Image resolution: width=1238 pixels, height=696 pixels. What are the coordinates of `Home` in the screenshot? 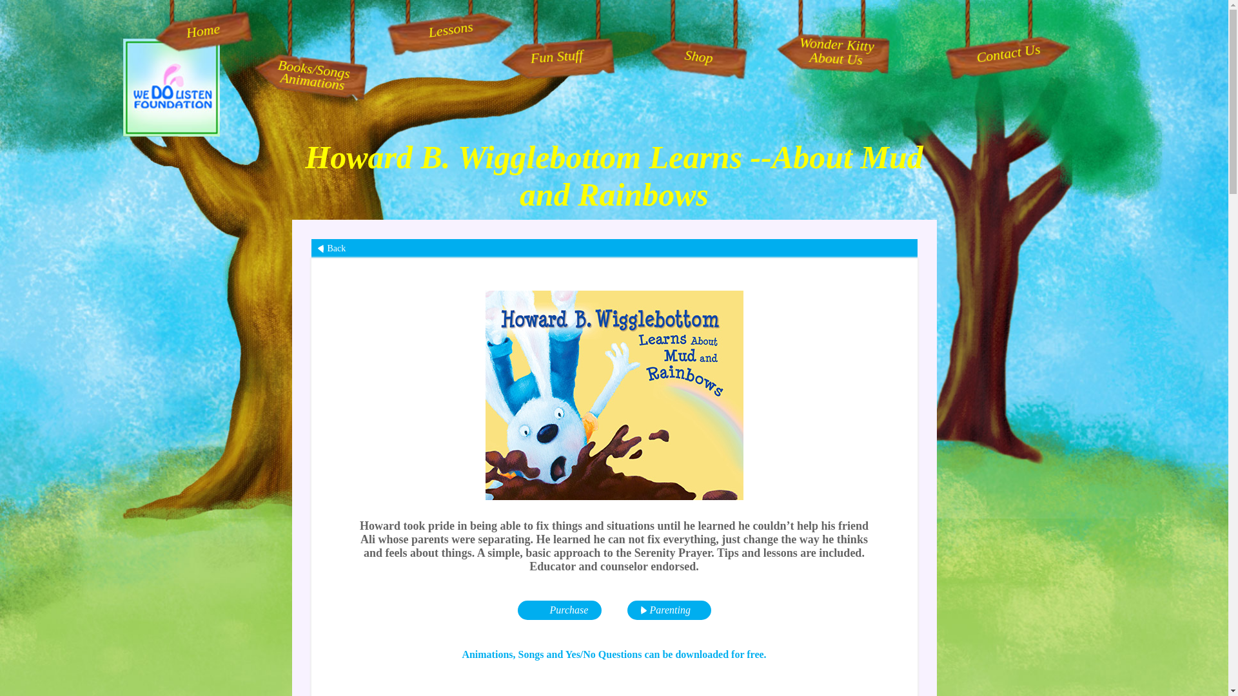 It's located at (201, 24).